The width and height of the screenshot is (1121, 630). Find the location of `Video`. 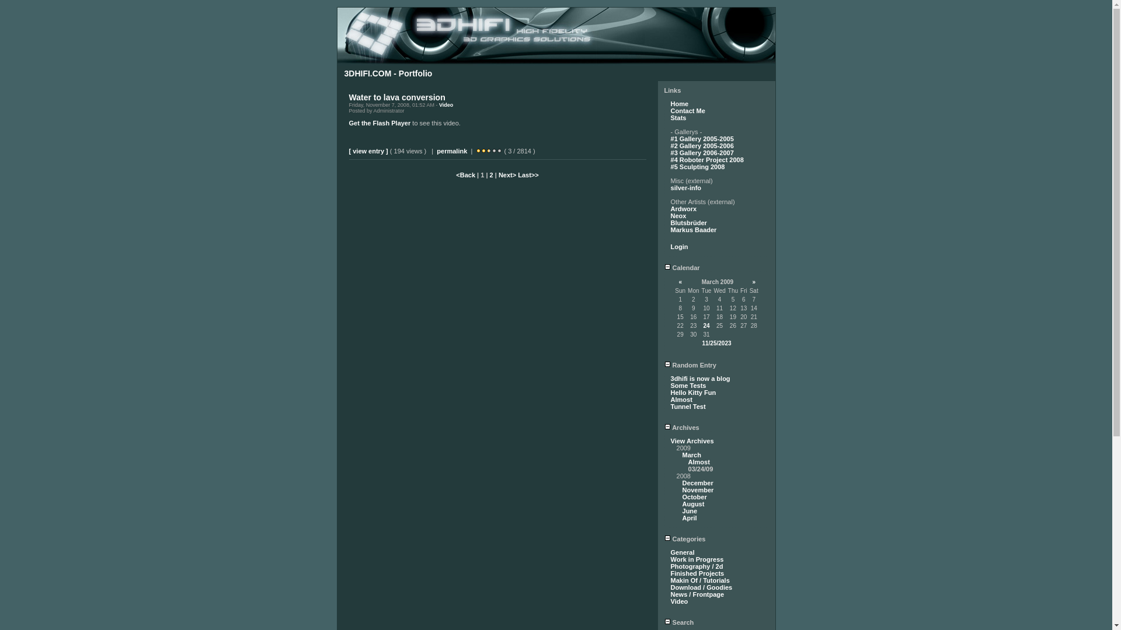

Video is located at coordinates (680, 601).